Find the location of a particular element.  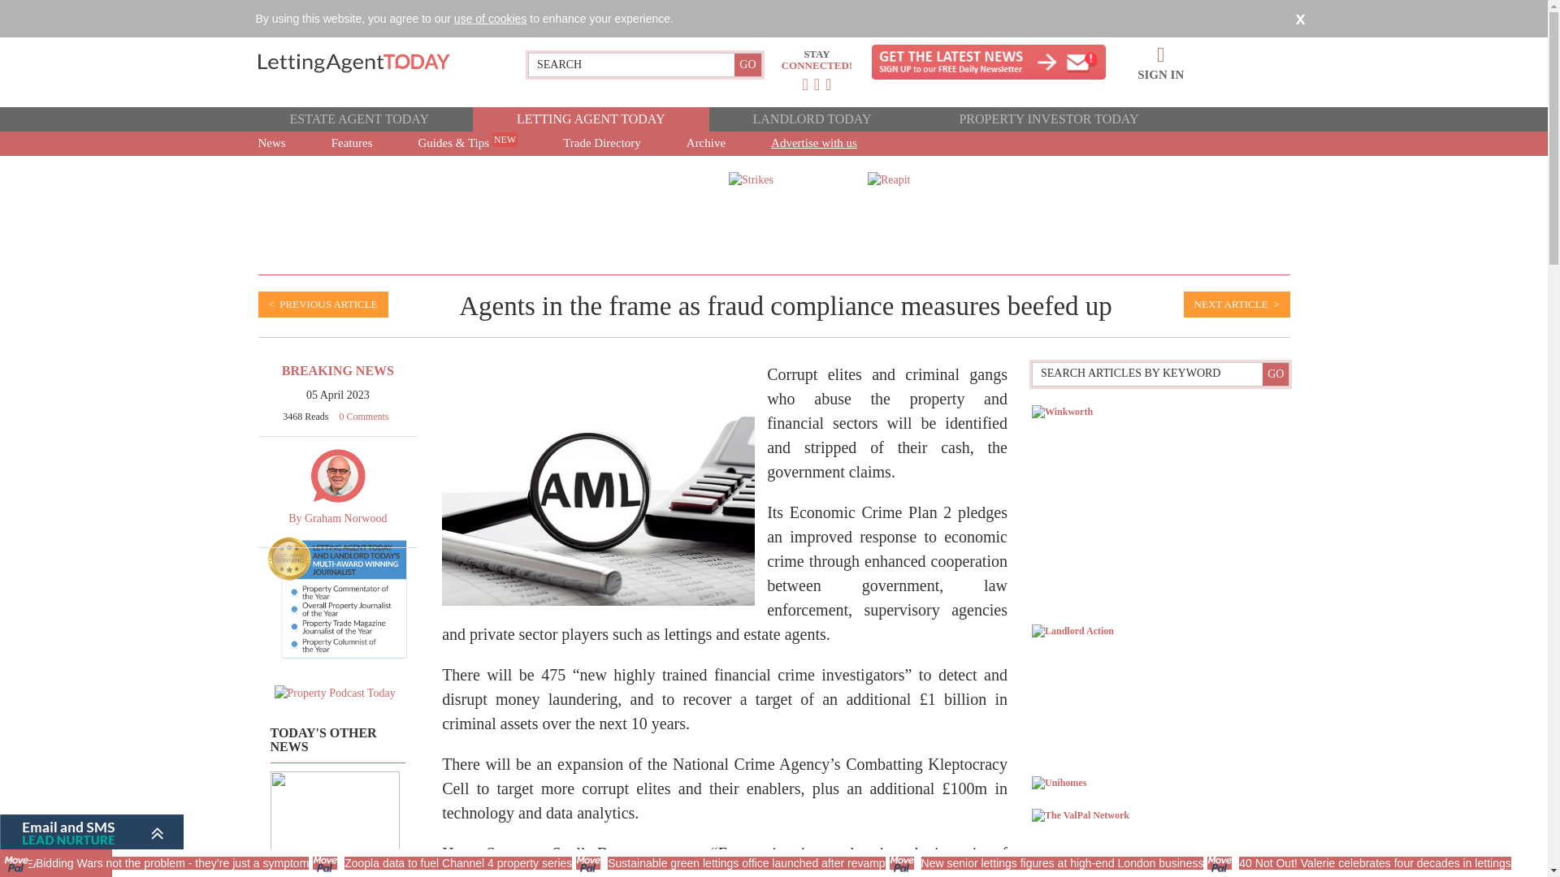

News is located at coordinates (270, 144).